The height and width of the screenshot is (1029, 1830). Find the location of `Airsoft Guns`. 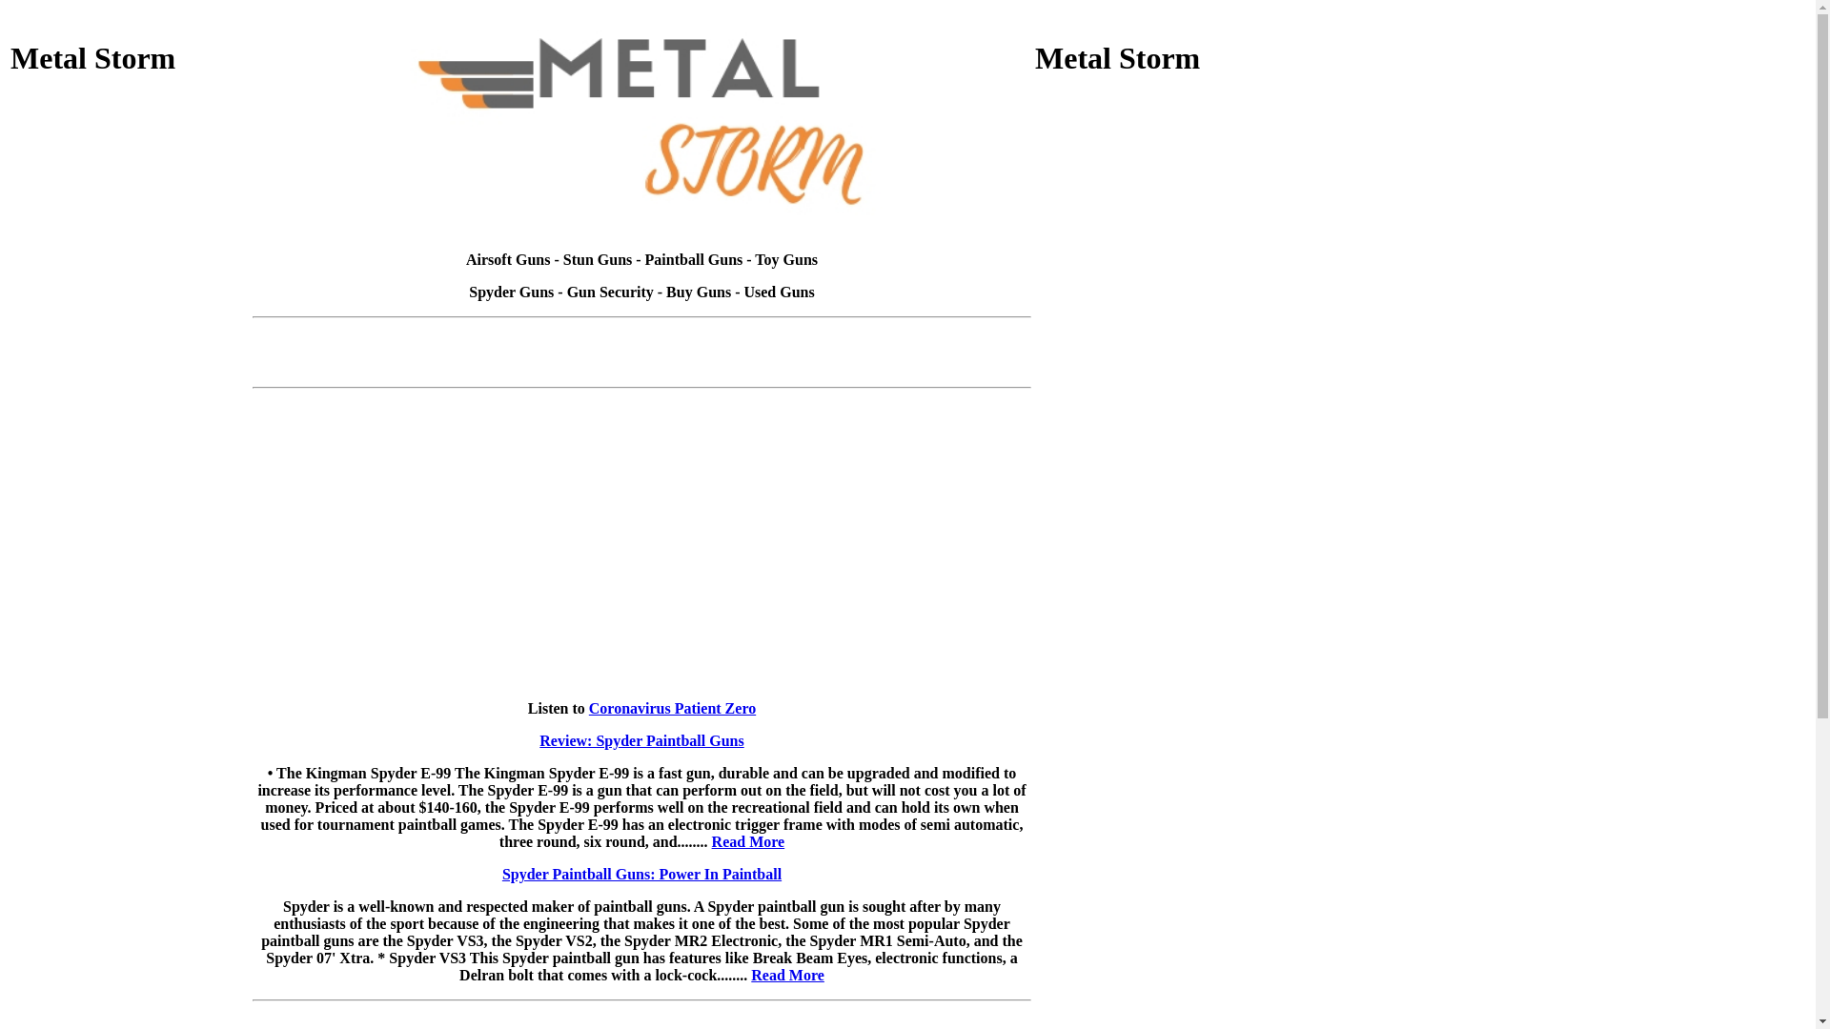

Airsoft Guns is located at coordinates (508, 259).